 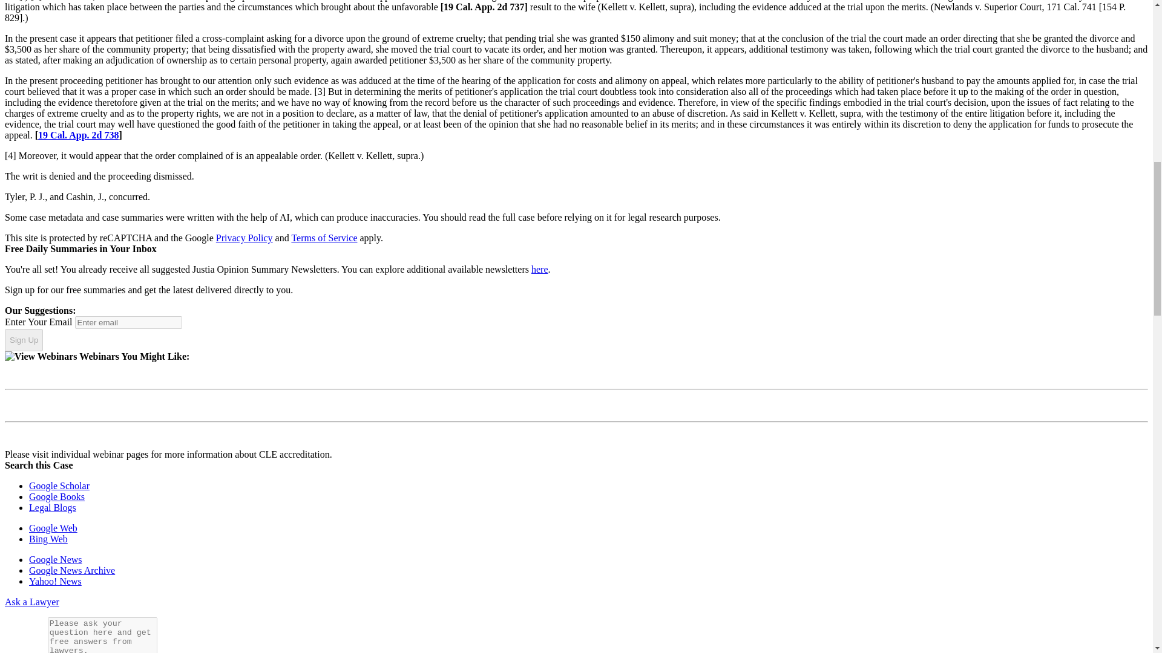 What do you see at coordinates (48, 539) in the screenshot?
I see `Law - Bing Web` at bounding box center [48, 539].